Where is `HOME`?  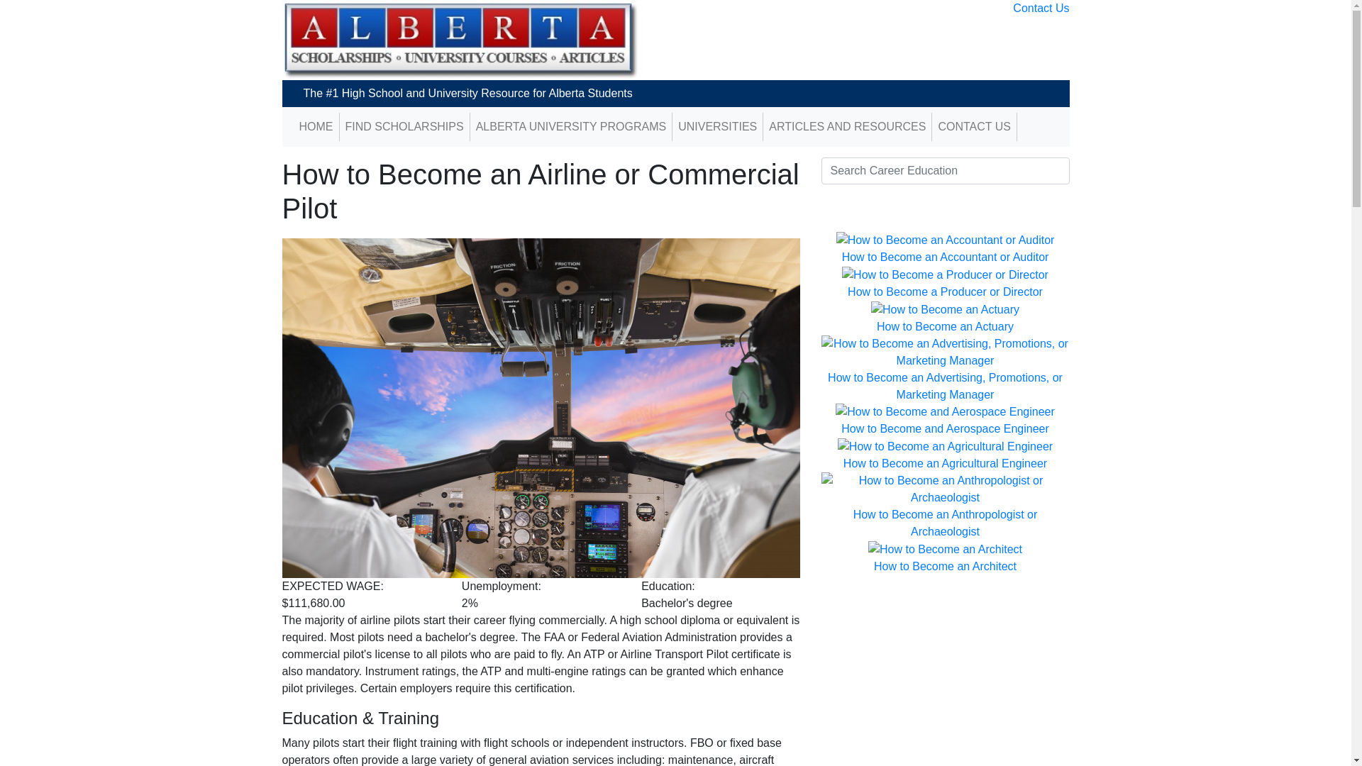 HOME is located at coordinates (316, 127).